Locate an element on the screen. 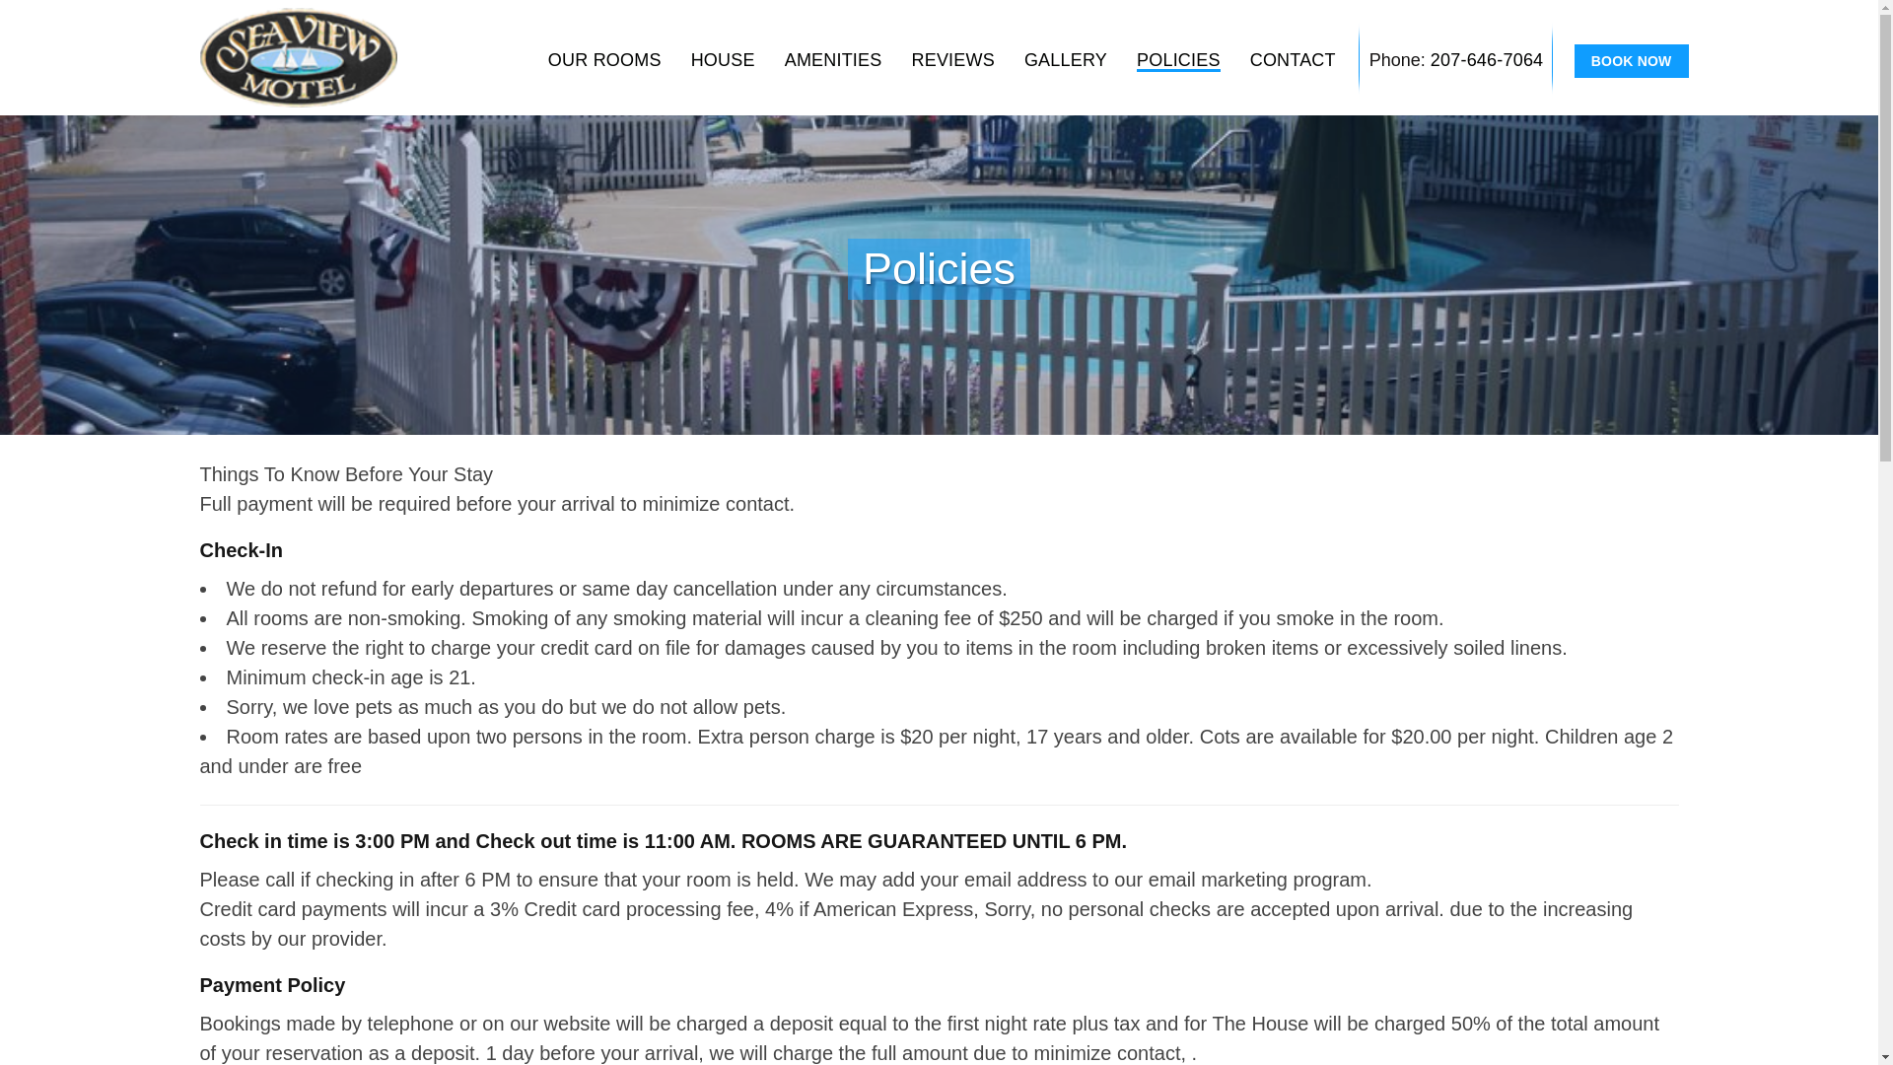 The image size is (1893, 1065). GALLERY is located at coordinates (1065, 59).